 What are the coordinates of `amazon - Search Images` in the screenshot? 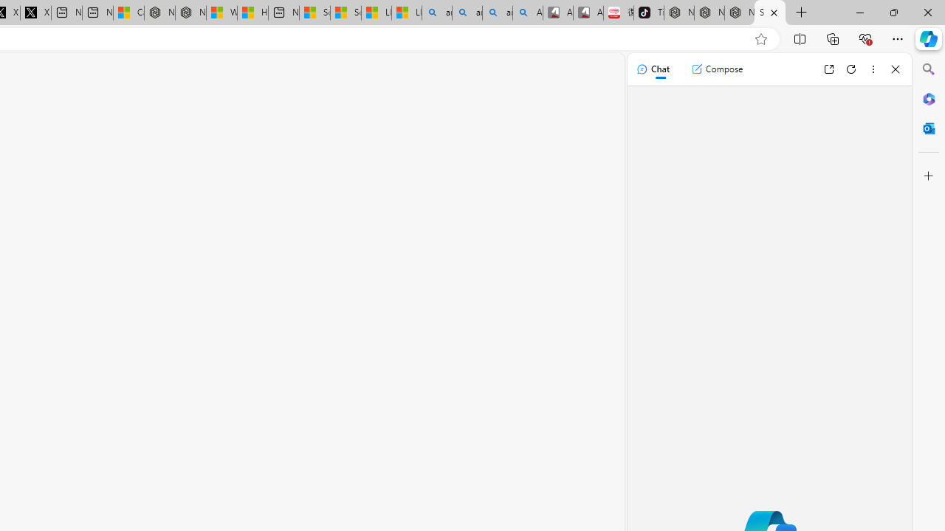 It's located at (498, 13).